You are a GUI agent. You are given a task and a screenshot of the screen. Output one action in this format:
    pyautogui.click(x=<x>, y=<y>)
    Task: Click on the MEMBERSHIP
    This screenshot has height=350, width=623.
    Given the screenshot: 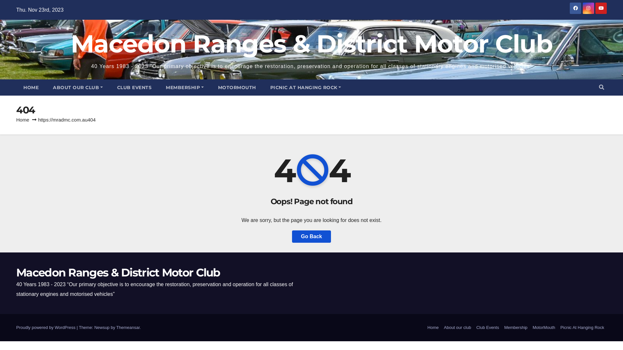 What is the action you would take?
    pyautogui.click(x=185, y=87)
    